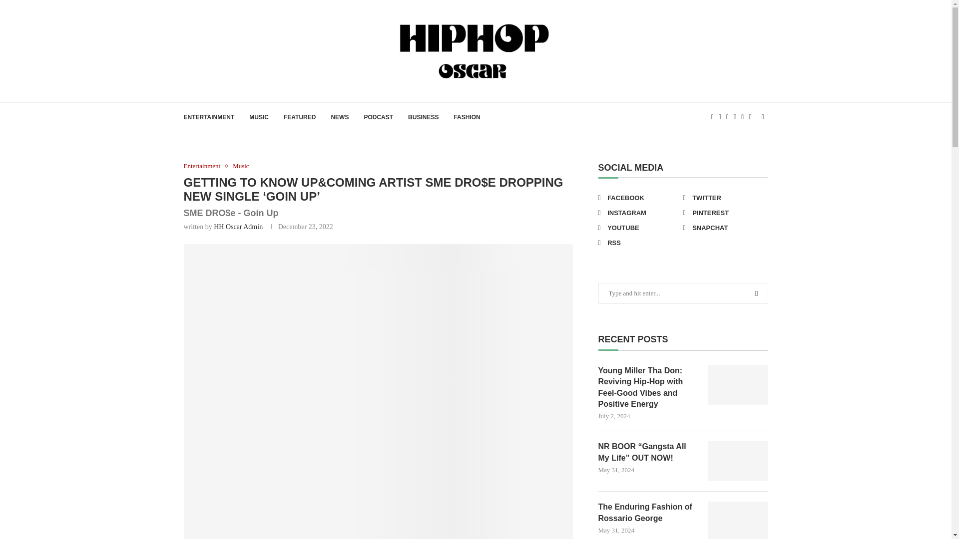 The height and width of the screenshot is (539, 959). I want to click on HH Oscar Admin, so click(238, 227).